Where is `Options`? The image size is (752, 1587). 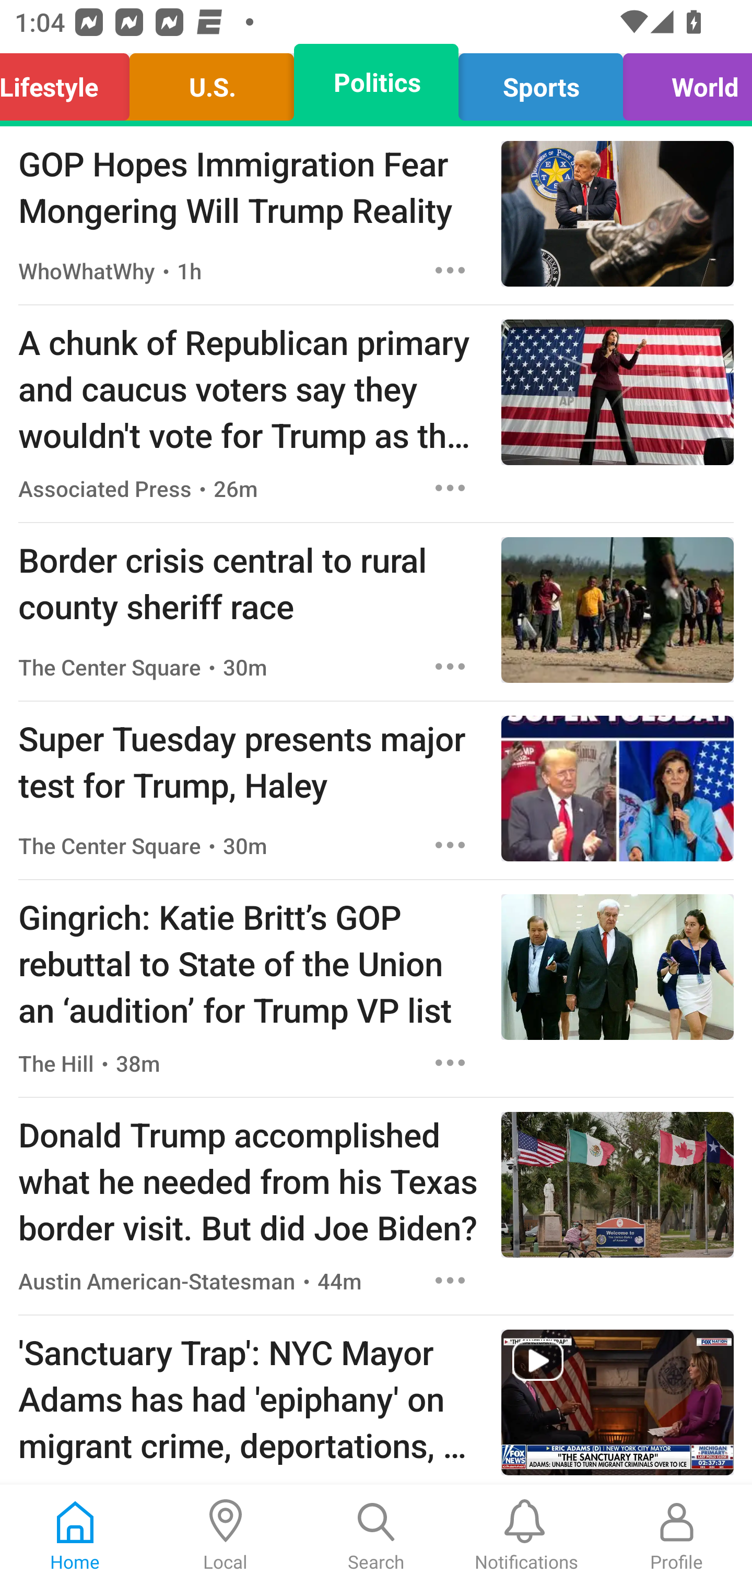
Options is located at coordinates (450, 1063).